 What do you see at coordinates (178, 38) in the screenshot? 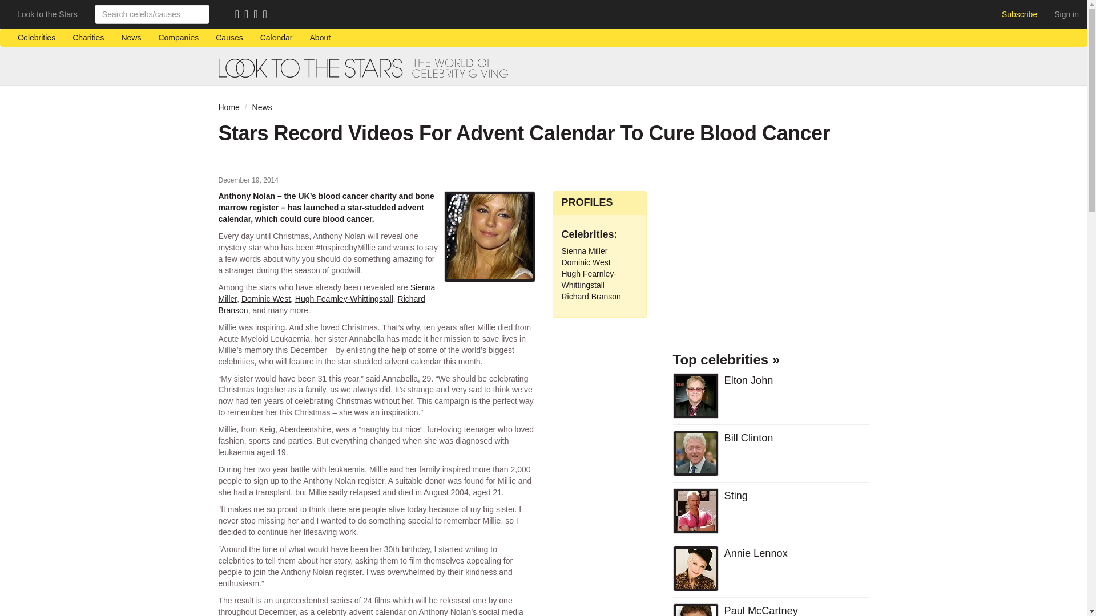
I see `Companies` at bounding box center [178, 38].